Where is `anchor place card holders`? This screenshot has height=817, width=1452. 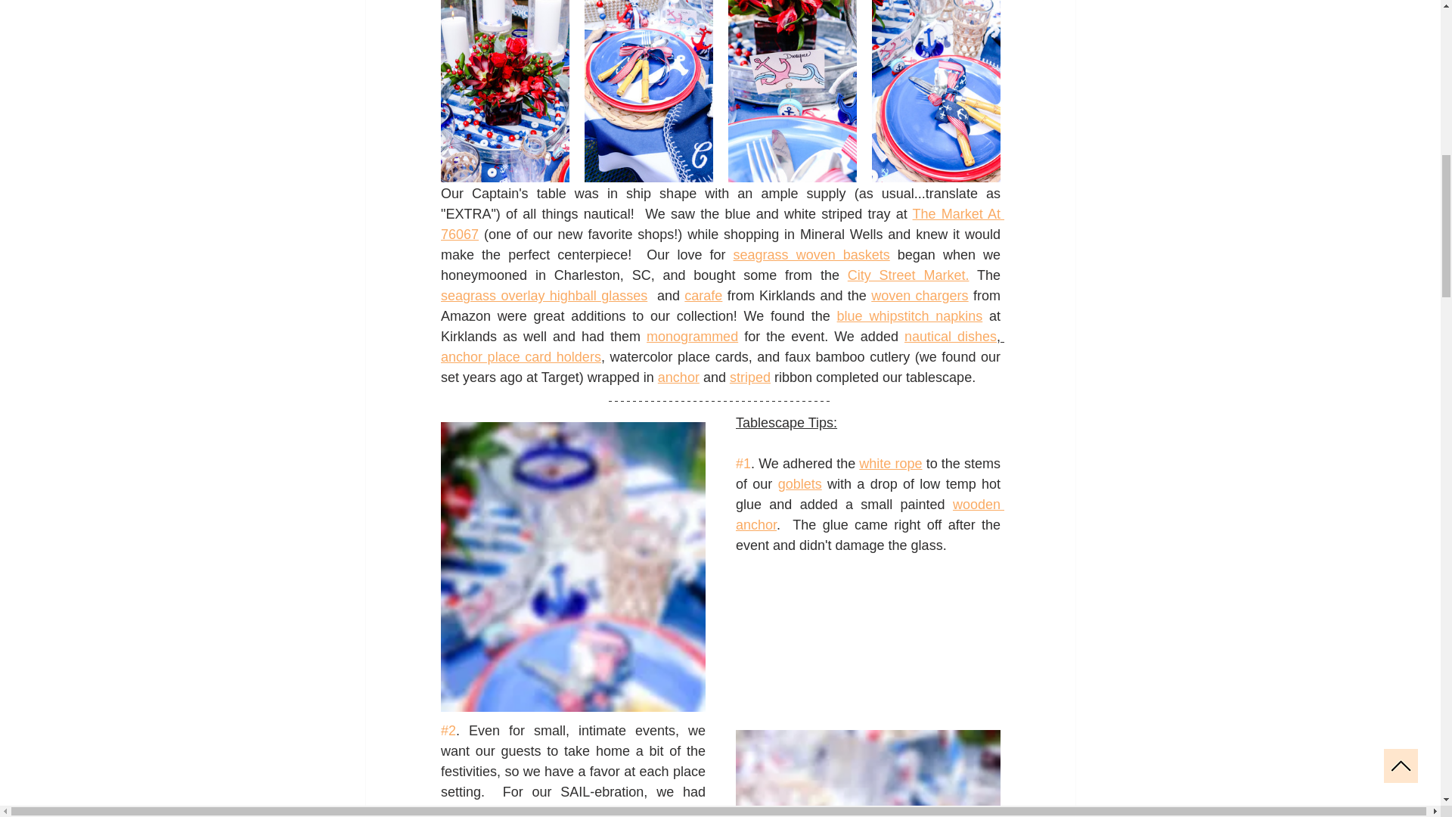
anchor place card holders is located at coordinates (520, 357).